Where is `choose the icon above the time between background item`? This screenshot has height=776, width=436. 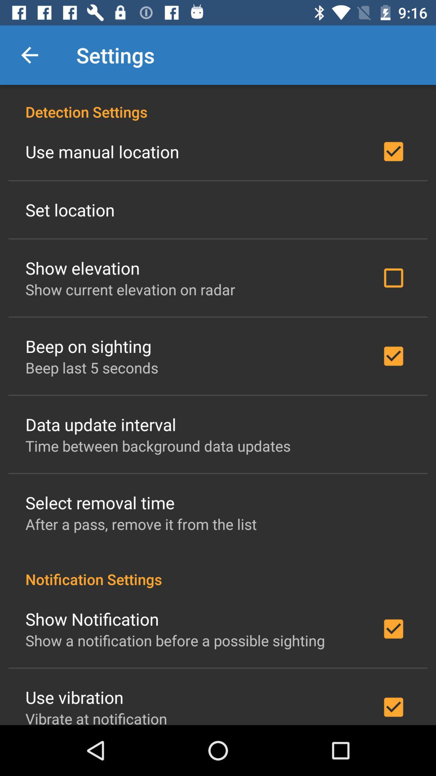
choose the icon above the time between background item is located at coordinates (101, 424).